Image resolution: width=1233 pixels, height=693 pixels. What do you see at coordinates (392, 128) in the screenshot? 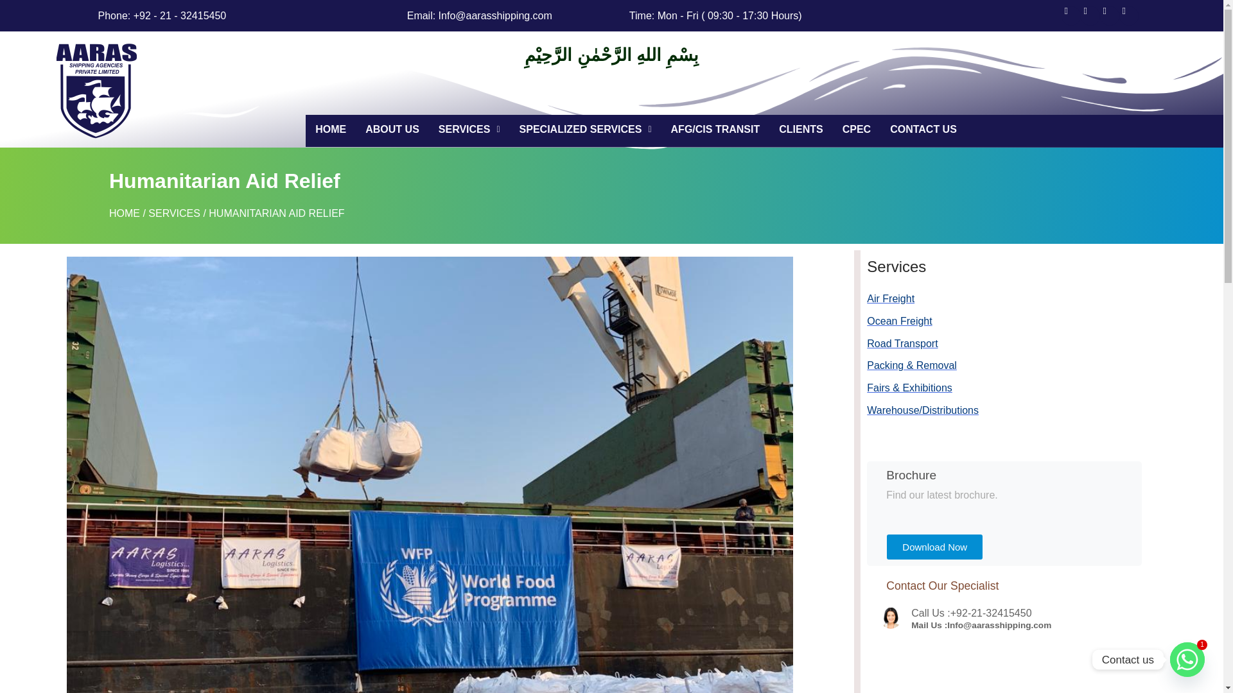
I see `ABOUT US` at bounding box center [392, 128].